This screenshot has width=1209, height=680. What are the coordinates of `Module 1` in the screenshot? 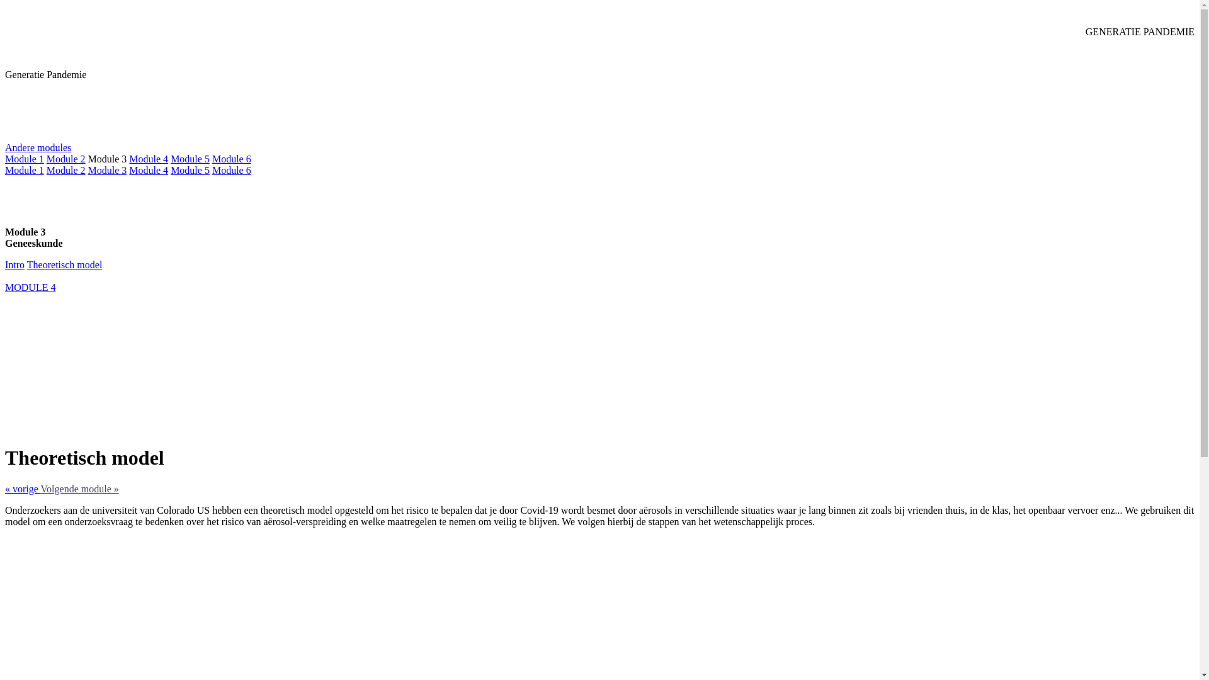 It's located at (25, 170).